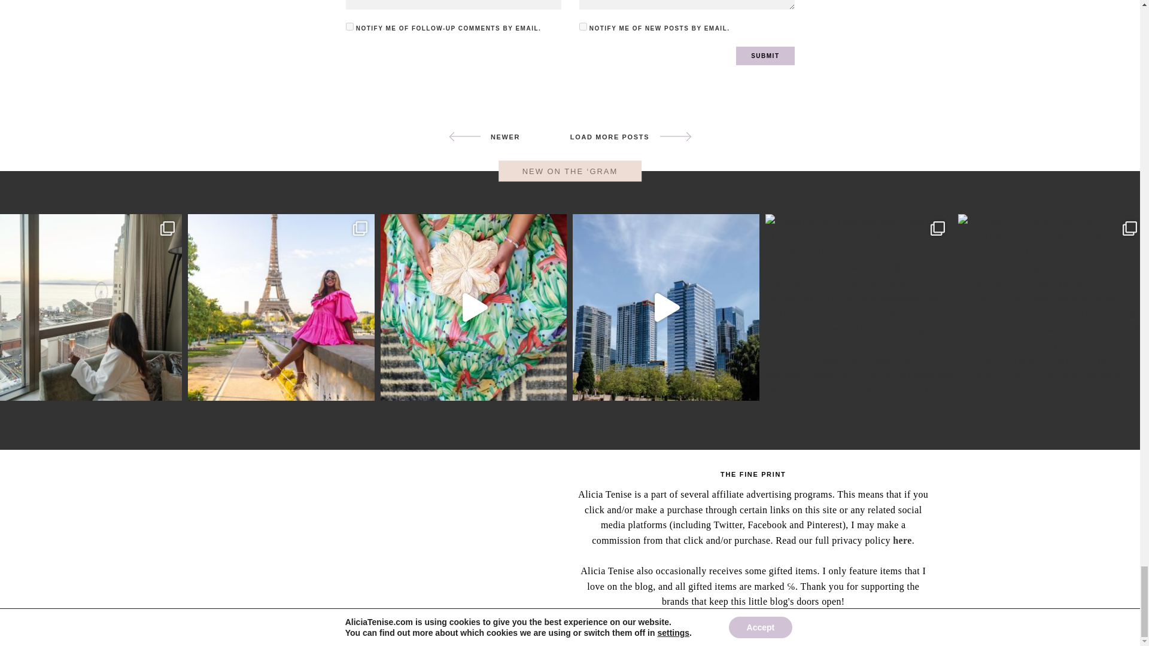 The image size is (1149, 646). Describe the element at coordinates (349, 26) in the screenshot. I see `subscribe` at that location.